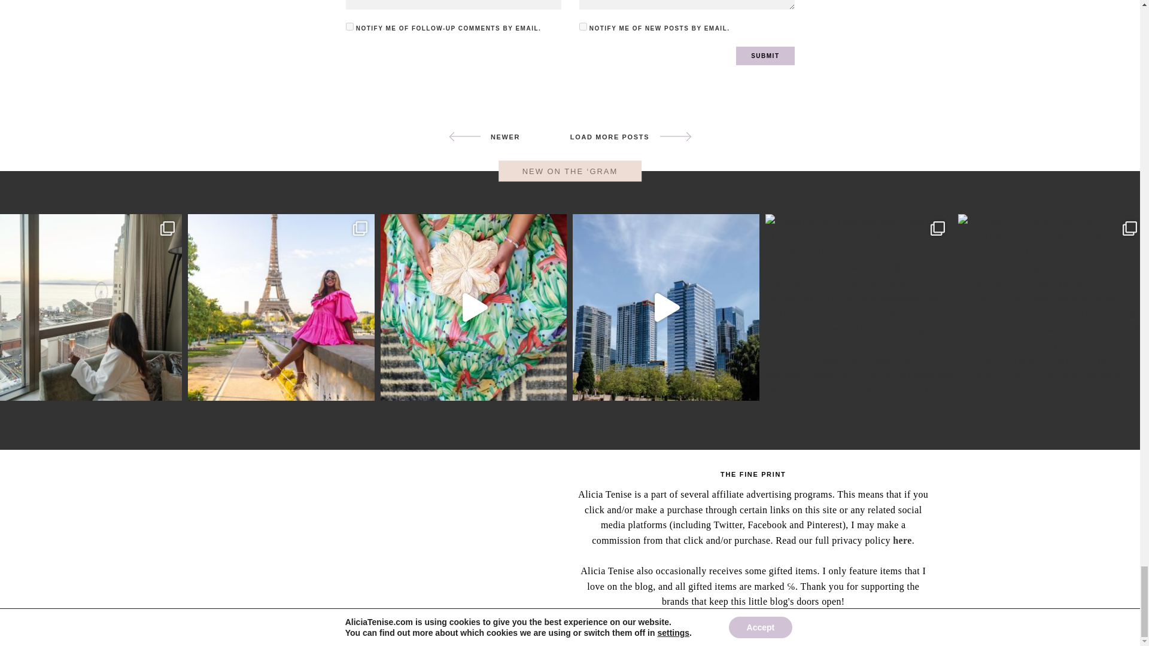 The image size is (1149, 646). Describe the element at coordinates (349, 26) in the screenshot. I see `subscribe` at that location.